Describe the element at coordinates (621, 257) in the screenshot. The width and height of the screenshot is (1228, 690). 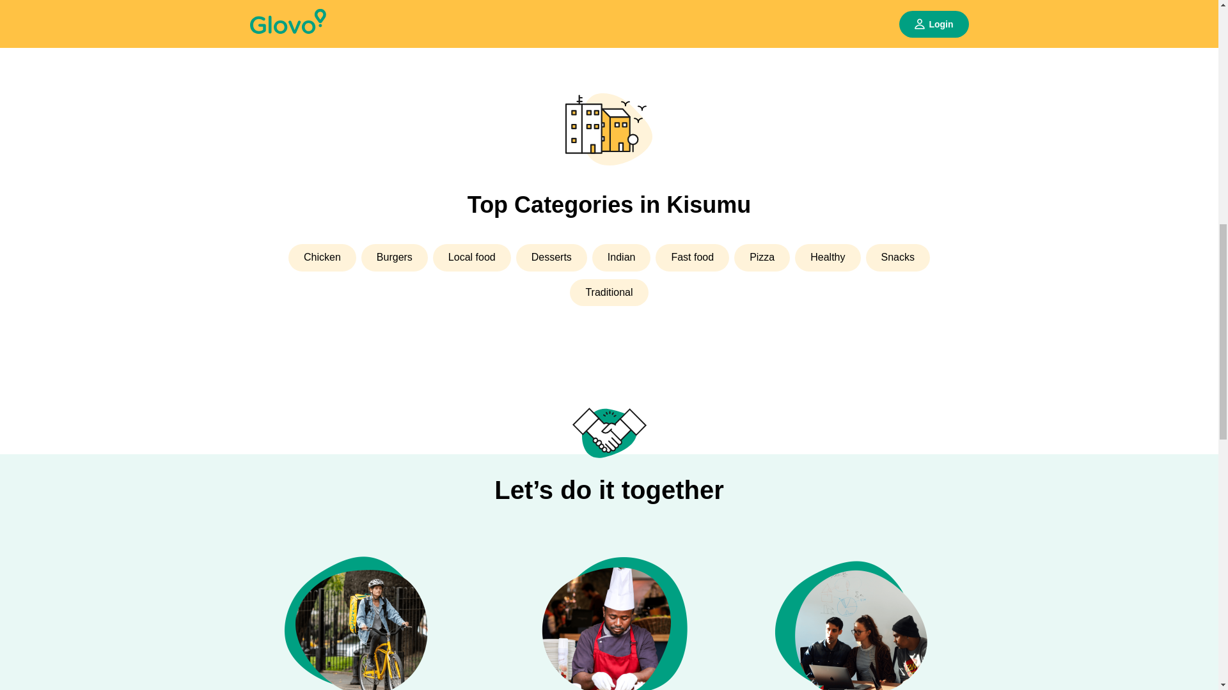
I see `Indian` at that location.